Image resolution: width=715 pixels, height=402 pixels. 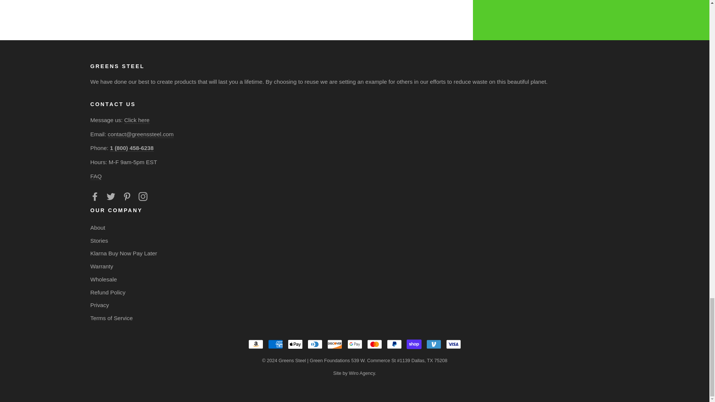 I want to click on FAQ, so click(x=95, y=176).